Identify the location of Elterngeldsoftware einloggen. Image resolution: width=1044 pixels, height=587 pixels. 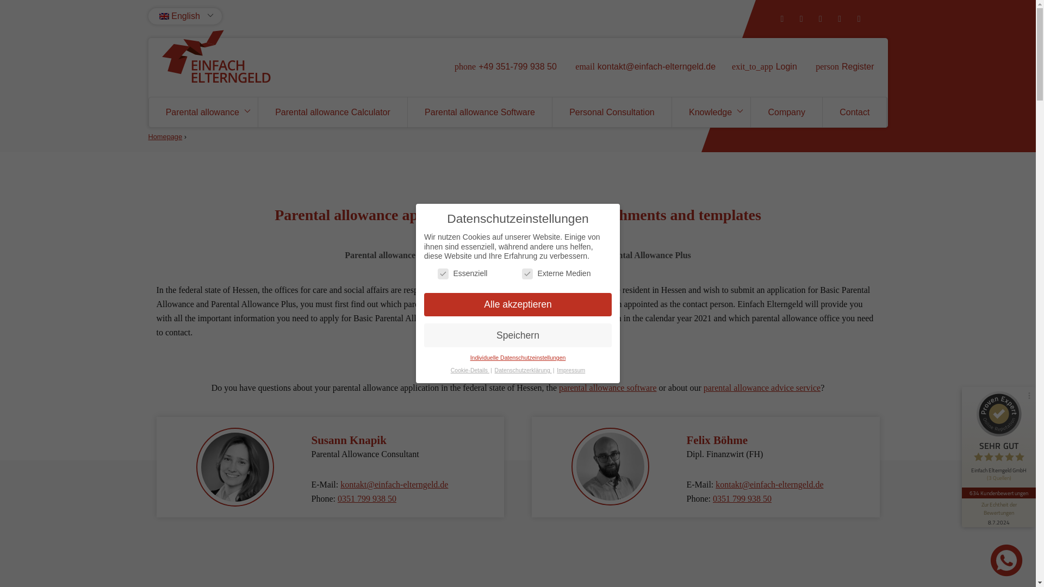
(786, 66).